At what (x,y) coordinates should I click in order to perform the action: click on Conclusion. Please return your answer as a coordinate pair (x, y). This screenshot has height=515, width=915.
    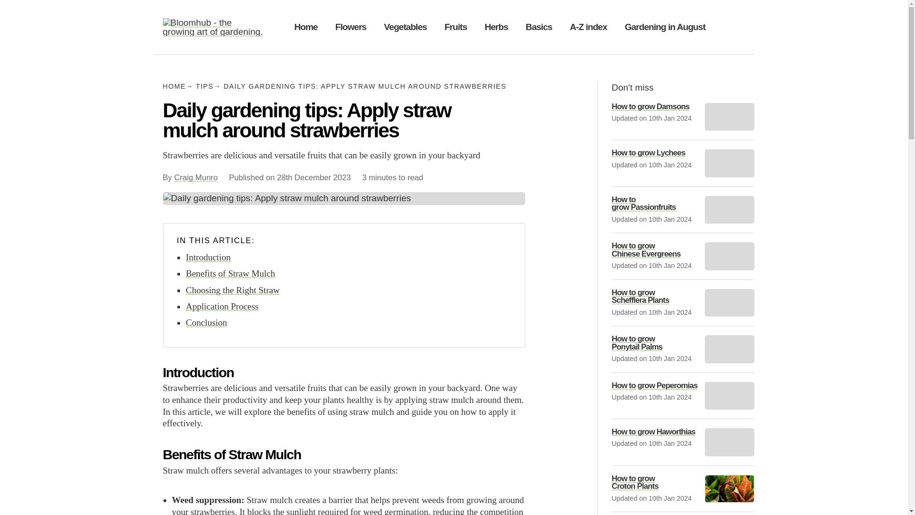
    Looking at the image, I should click on (206, 322).